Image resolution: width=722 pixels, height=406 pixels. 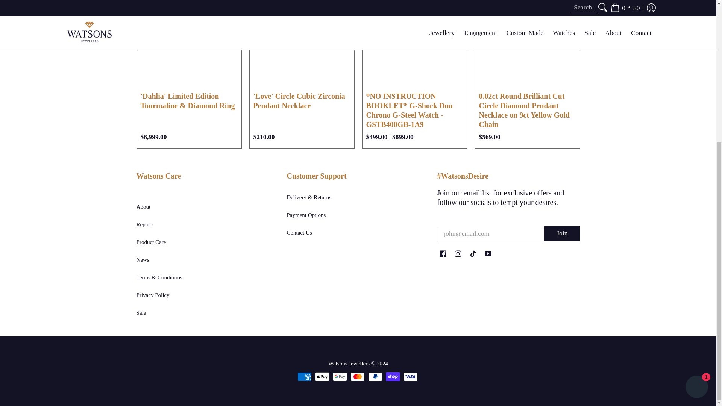 I want to click on Shop Pay, so click(x=393, y=377).